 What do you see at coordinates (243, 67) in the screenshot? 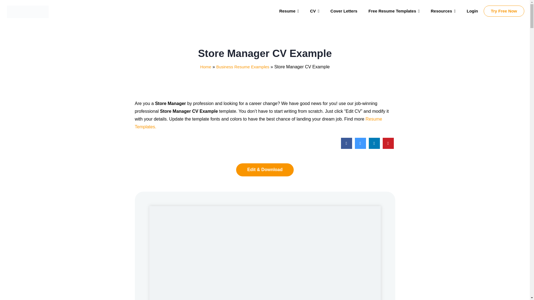
I see `Business Resume Examples` at bounding box center [243, 67].